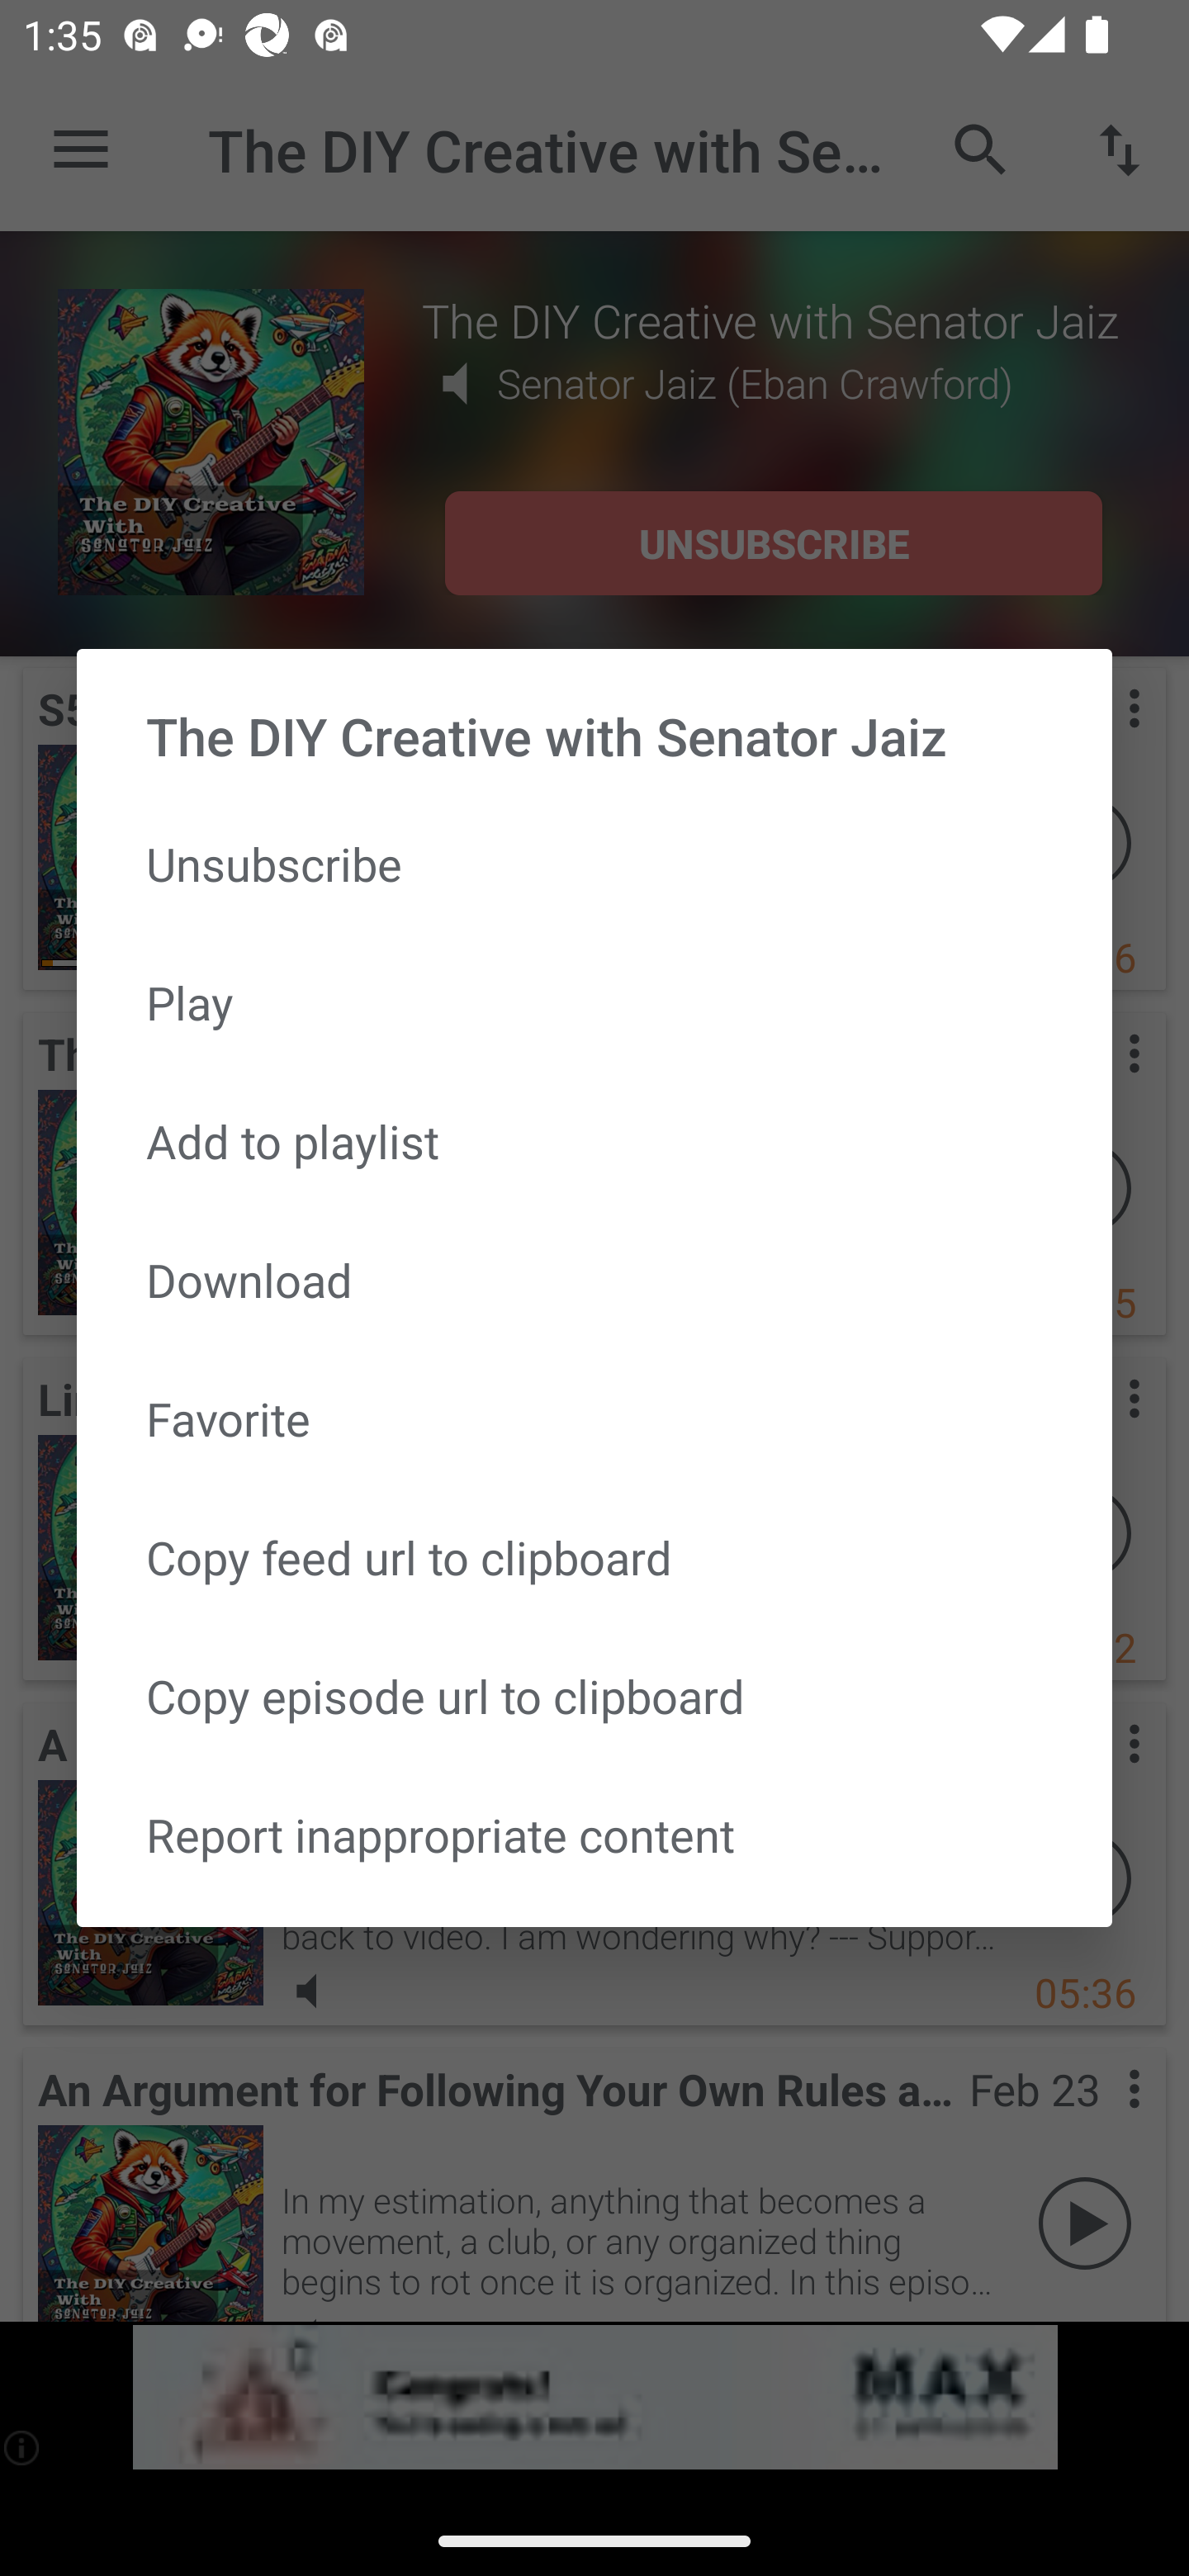  What do you see at coordinates (594, 1002) in the screenshot?
I see `Play` at bounding box center [594, 1002].